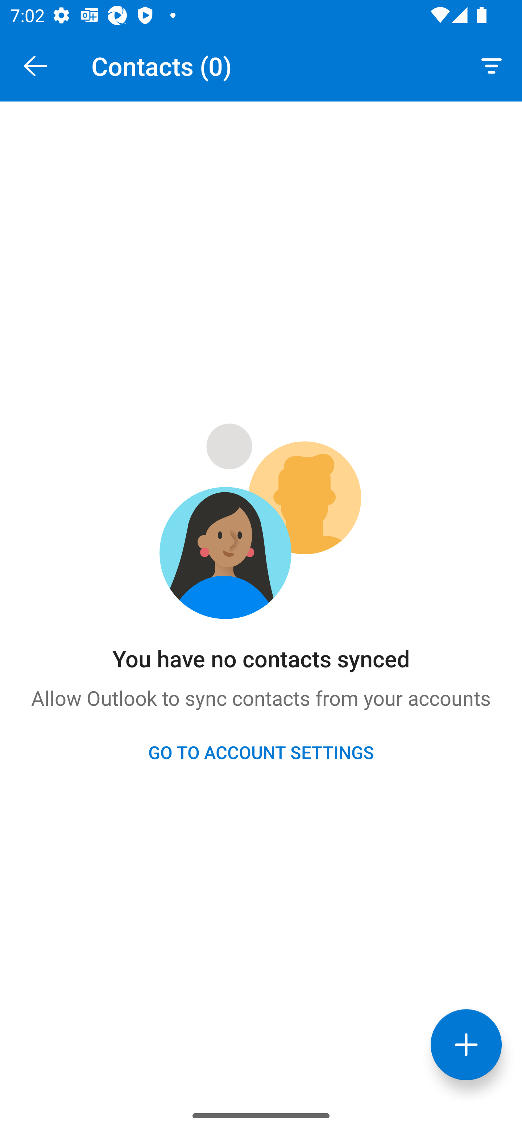  Describe the element at coordinates (261, 752) in the screenshot. I see `GO TO ACCOUNT SETTINGS` at that location.